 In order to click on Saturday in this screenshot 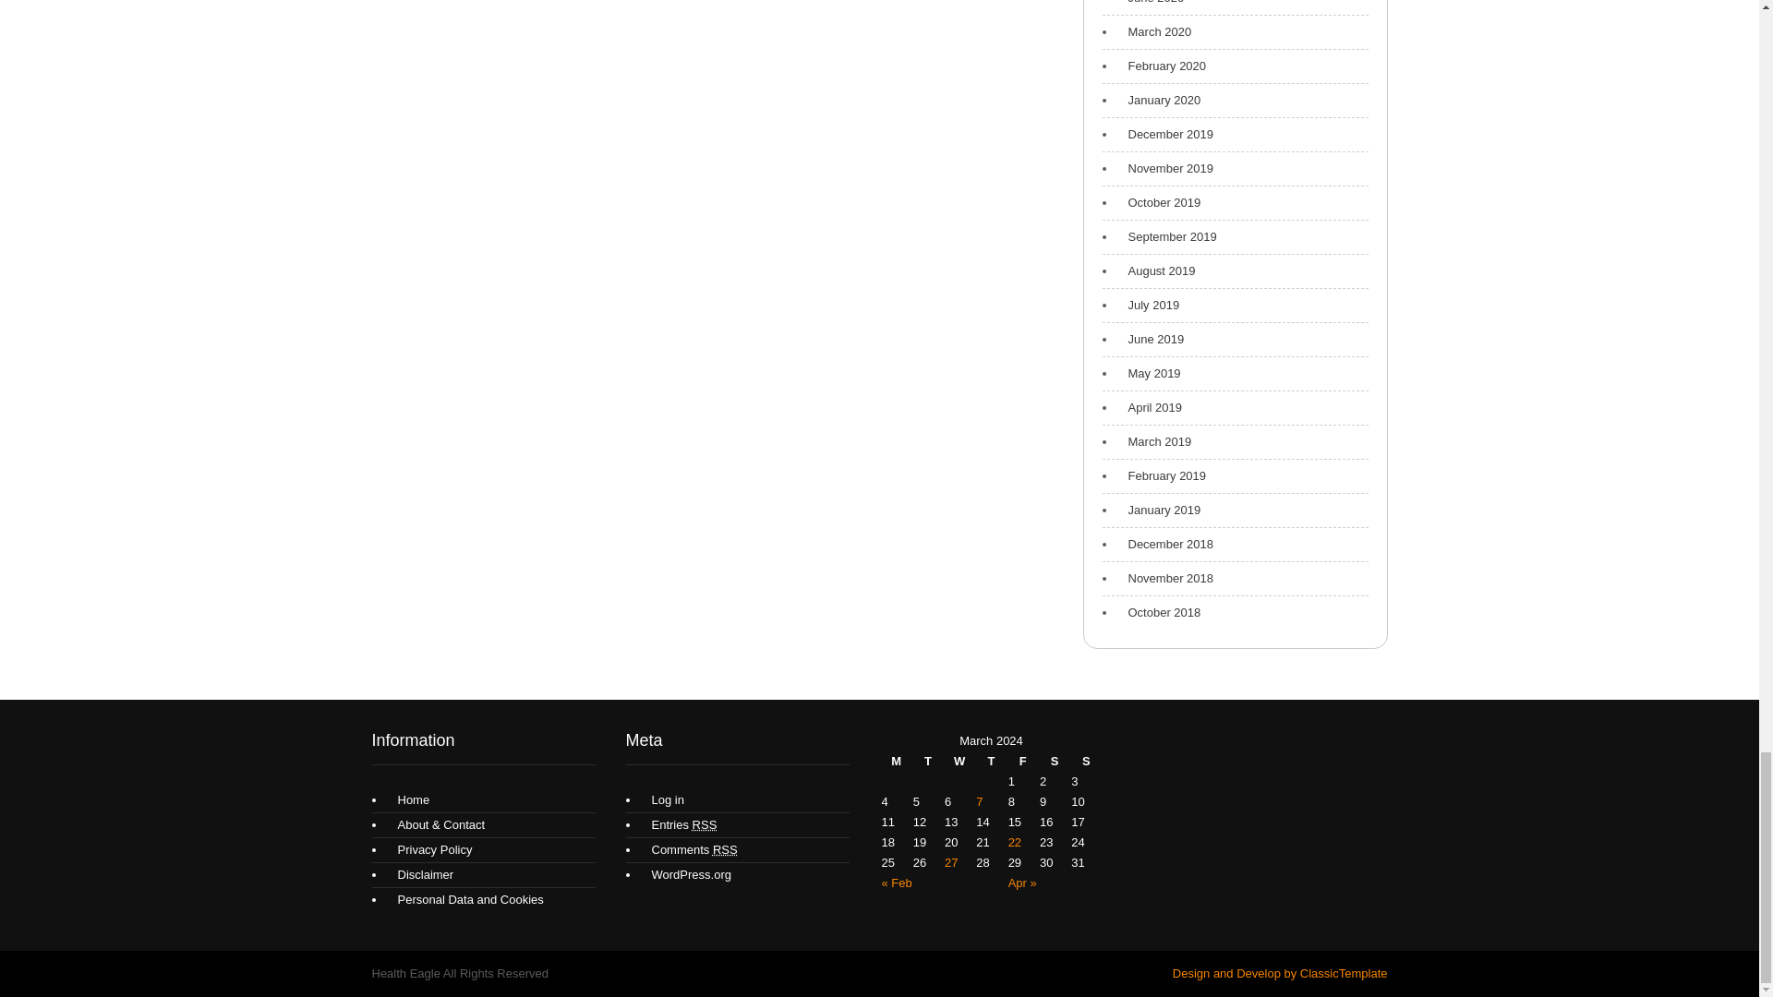, I will do `click(1054, 761)`.